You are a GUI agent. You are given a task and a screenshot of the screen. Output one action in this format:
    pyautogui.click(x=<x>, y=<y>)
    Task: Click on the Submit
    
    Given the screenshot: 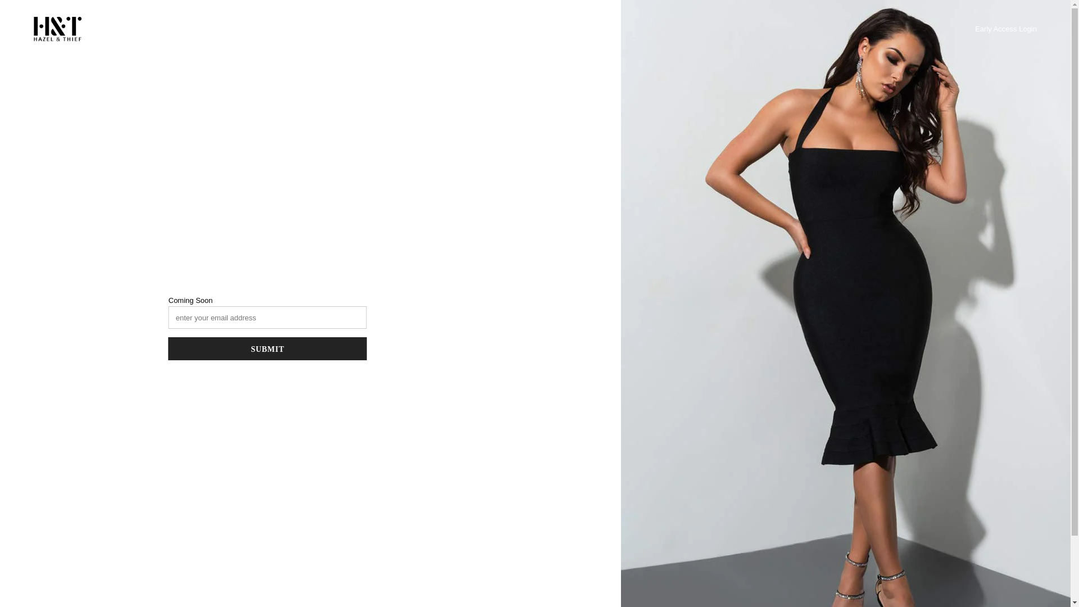 What is the action you would take?
    pyautogui.click(x=268, y=348)
    